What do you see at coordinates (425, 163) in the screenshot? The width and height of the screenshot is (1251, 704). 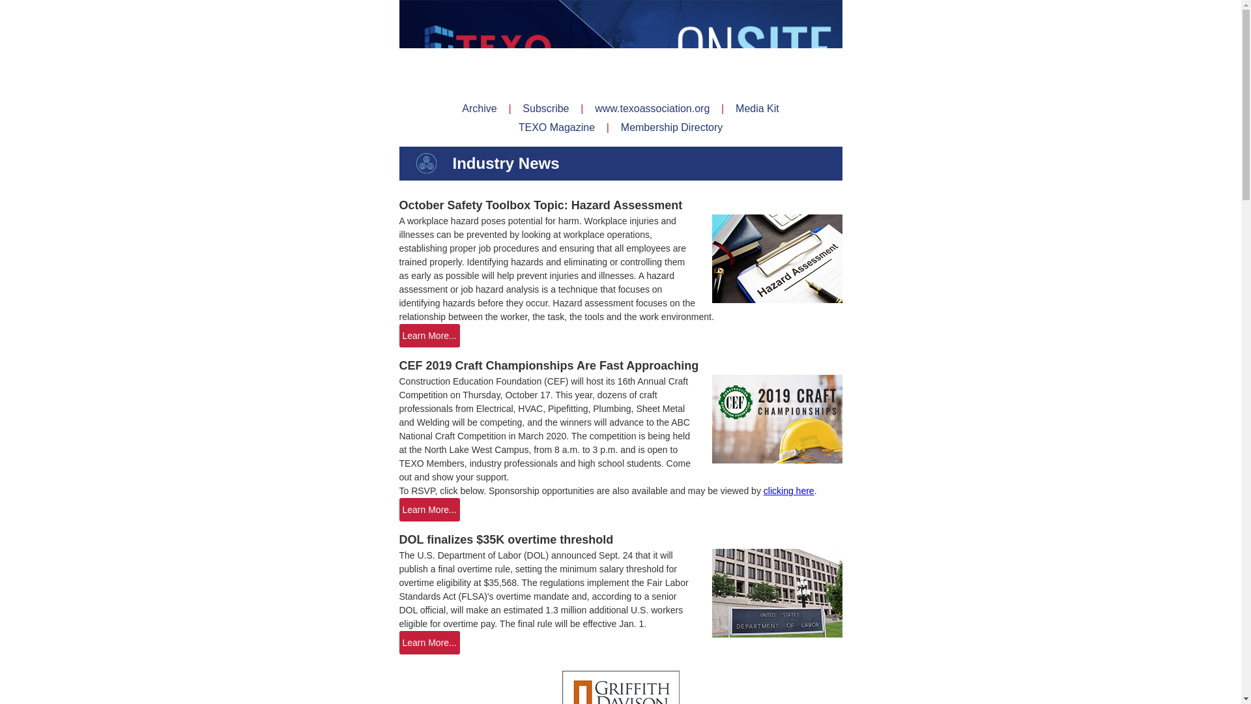 I see `Industry News` at bounding box center [425, 163].